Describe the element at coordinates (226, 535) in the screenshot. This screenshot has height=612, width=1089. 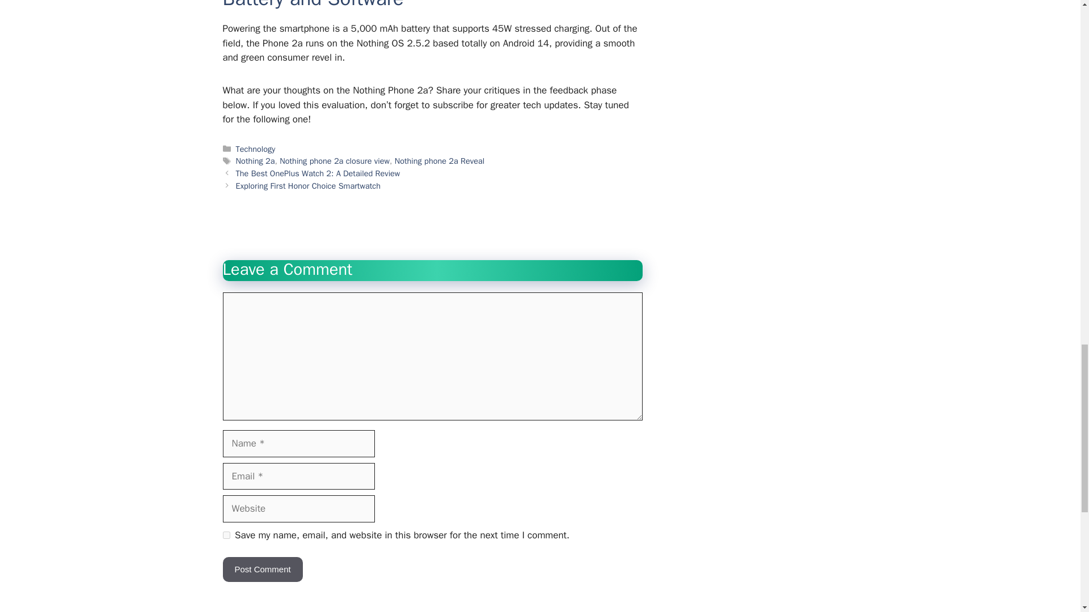
I see `yes` at that location.